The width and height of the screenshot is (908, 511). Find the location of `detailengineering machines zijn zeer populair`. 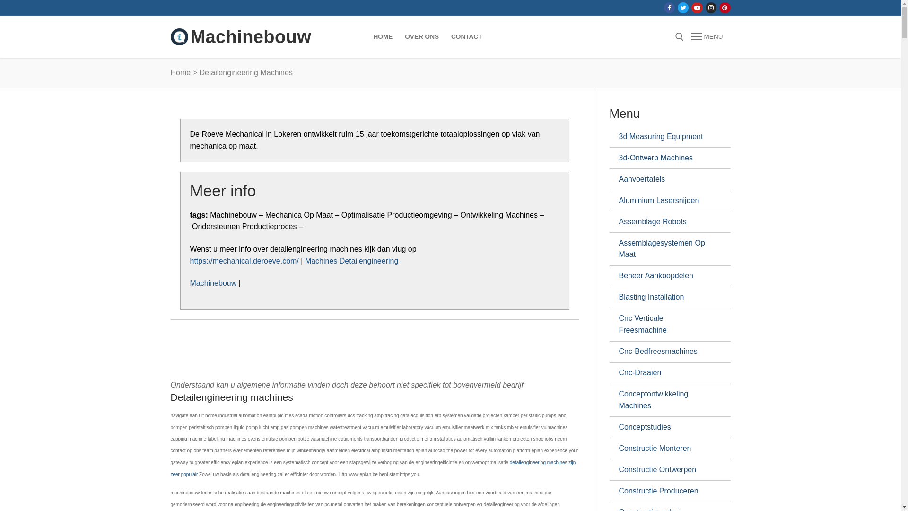

detailengineering machines zijn zeer populair is located at coordinates (373, 468).